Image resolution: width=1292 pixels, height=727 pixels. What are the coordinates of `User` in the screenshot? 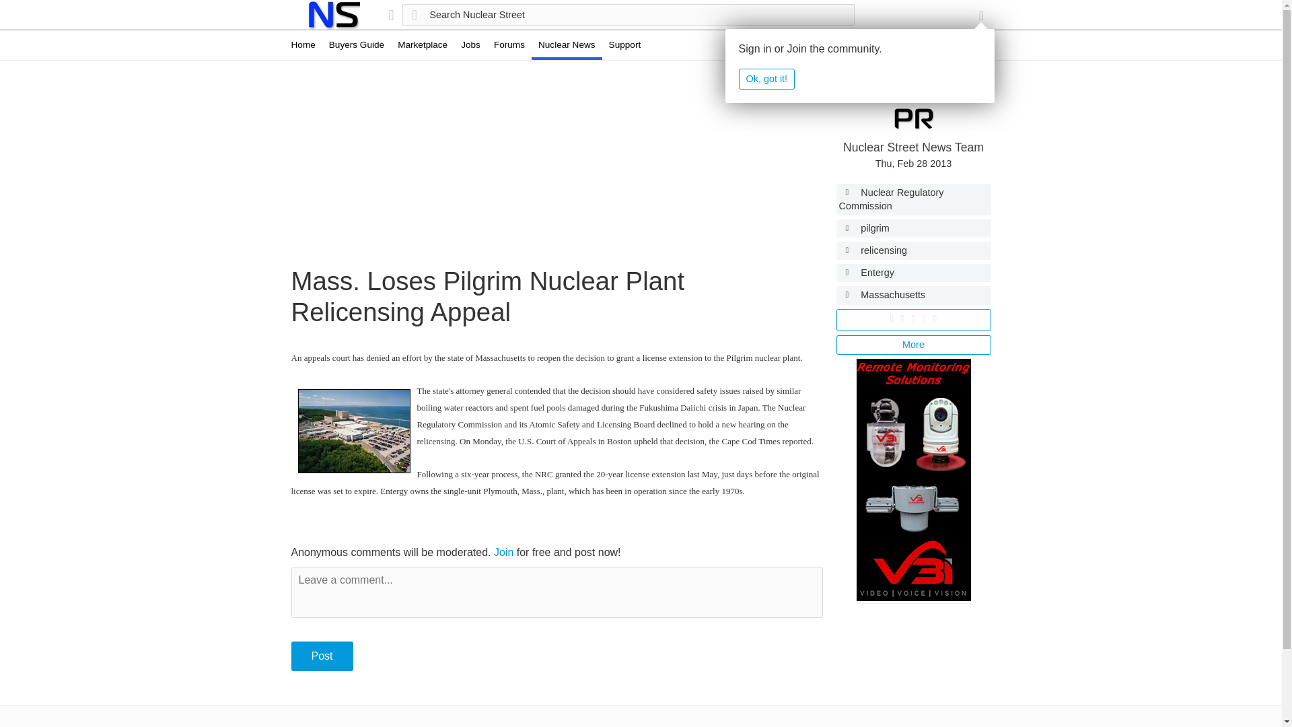 It's located at (981, 15).